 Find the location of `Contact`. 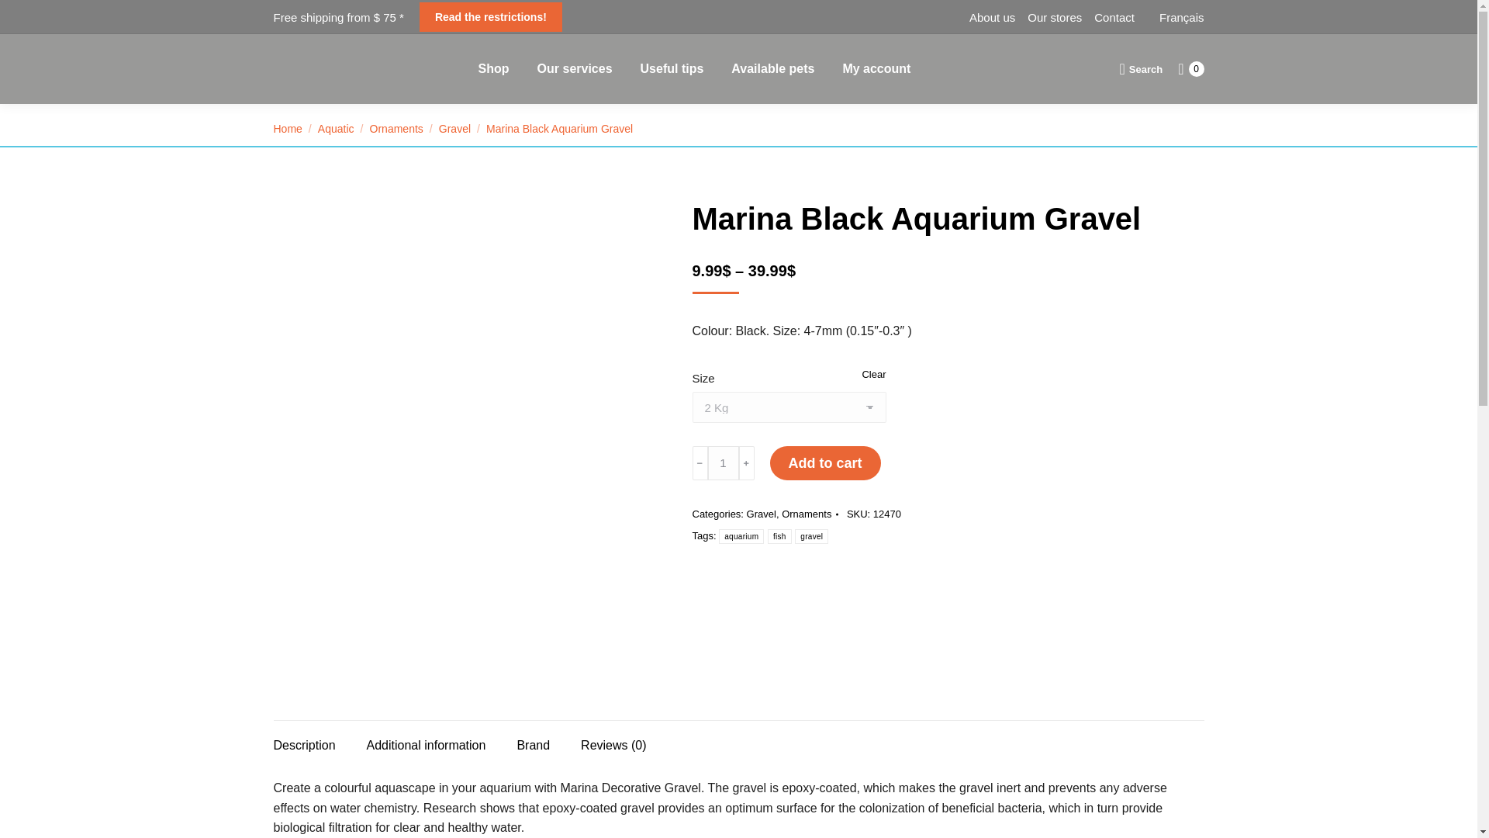

Contact is located at coordinates (1114, 17).